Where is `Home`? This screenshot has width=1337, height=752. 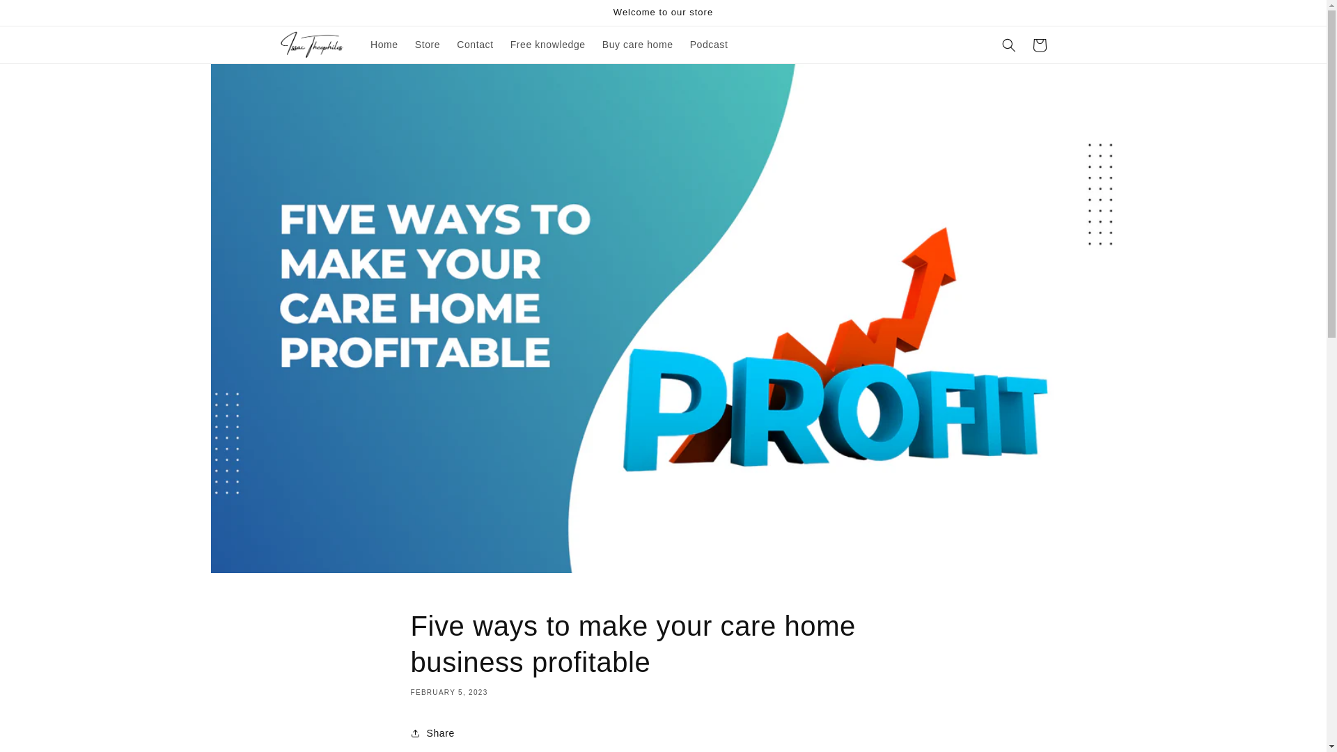 Home is located at coordinates (384, 45).